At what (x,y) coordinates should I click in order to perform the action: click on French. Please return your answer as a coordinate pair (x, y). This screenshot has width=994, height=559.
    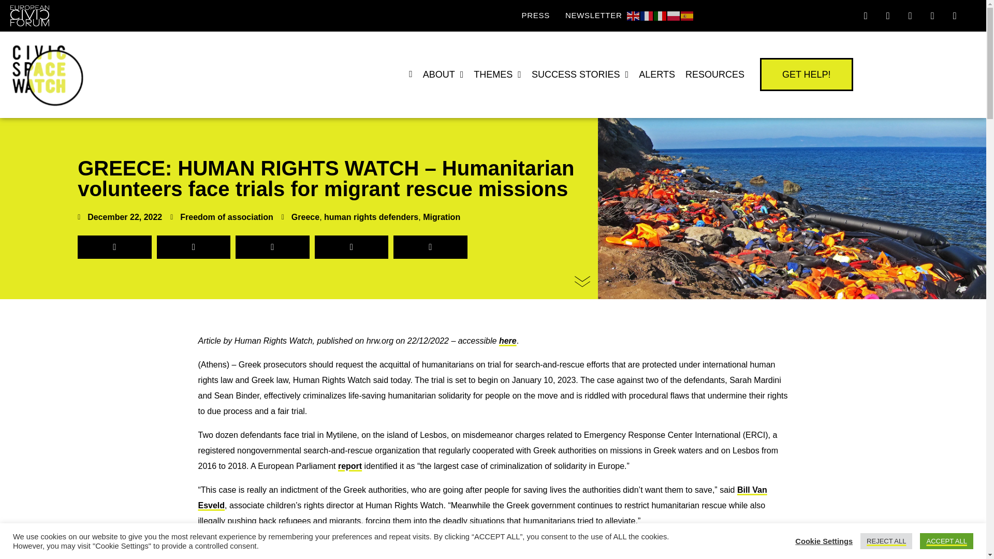
    Looking at the image, I should click on (647, 14).